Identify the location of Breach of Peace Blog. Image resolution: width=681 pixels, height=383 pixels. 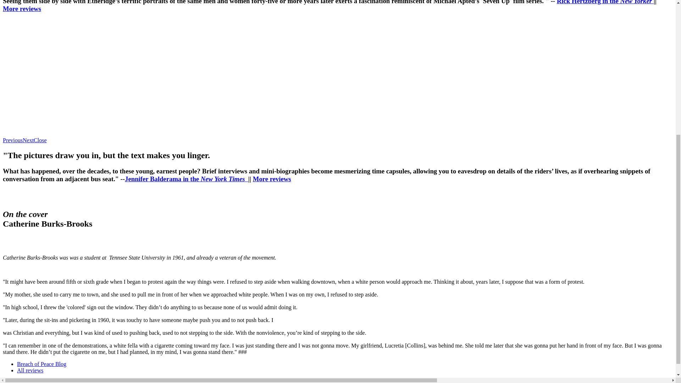
(41, 364).